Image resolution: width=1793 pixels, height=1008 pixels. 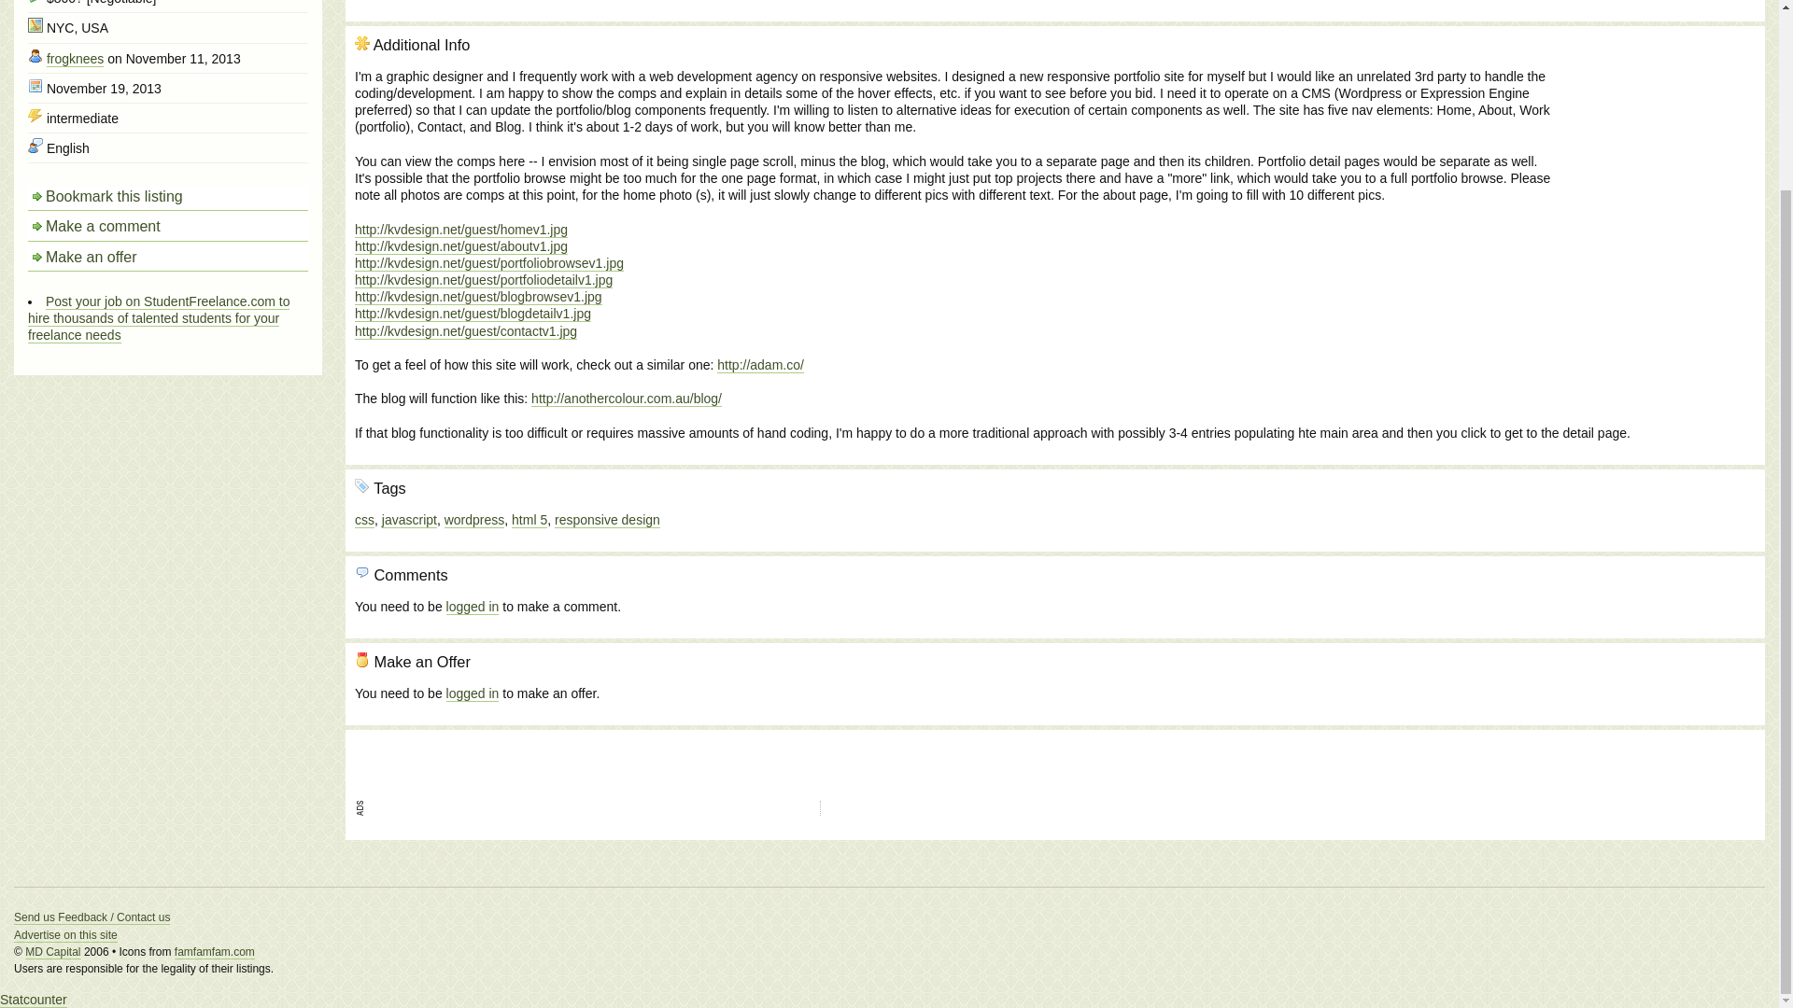 I want to click on frogknees, so click(x=75, y=68).